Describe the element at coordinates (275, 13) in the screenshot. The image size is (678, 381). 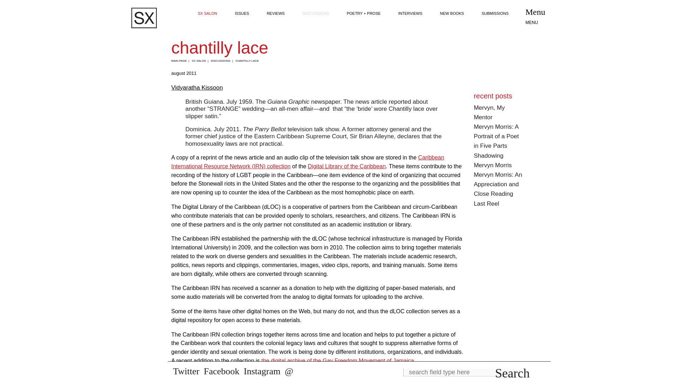
I see `REVIEWS` at that location.